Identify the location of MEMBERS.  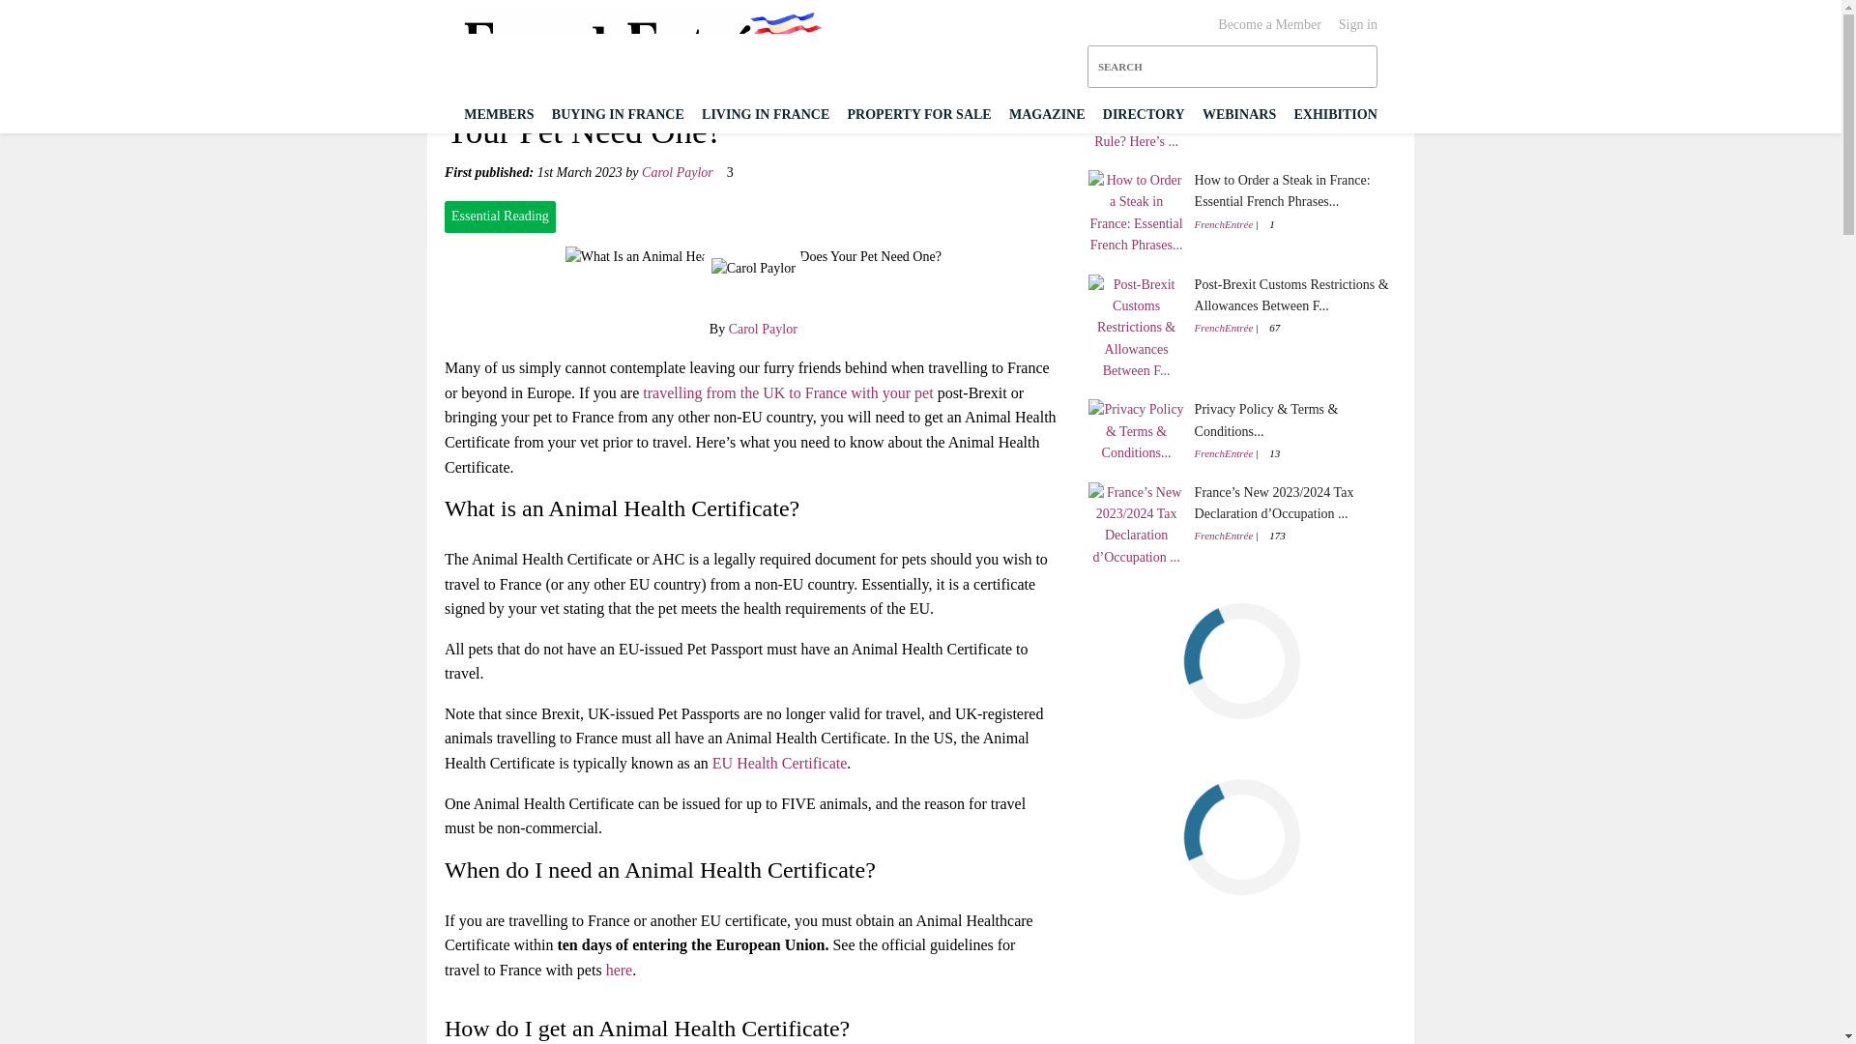
(499, 114).